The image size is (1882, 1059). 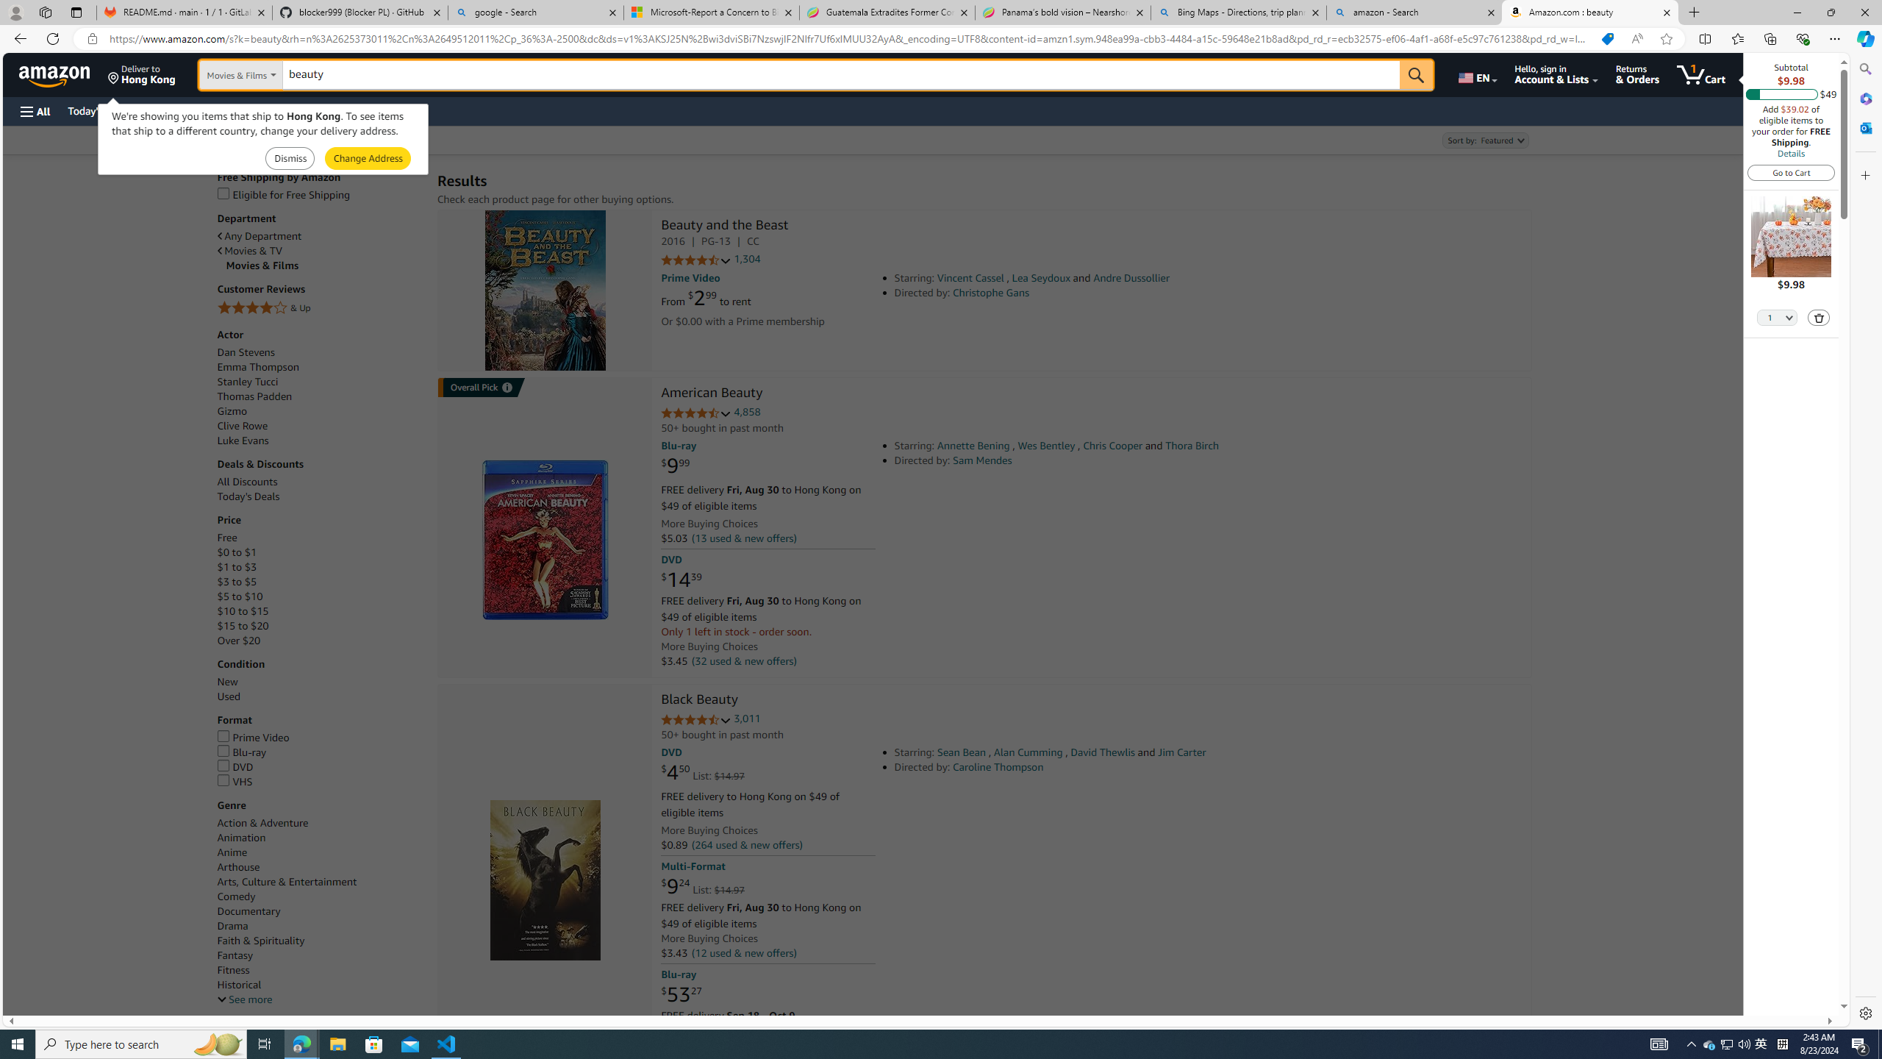 I want to click on Used, so click(x=320, y=696).